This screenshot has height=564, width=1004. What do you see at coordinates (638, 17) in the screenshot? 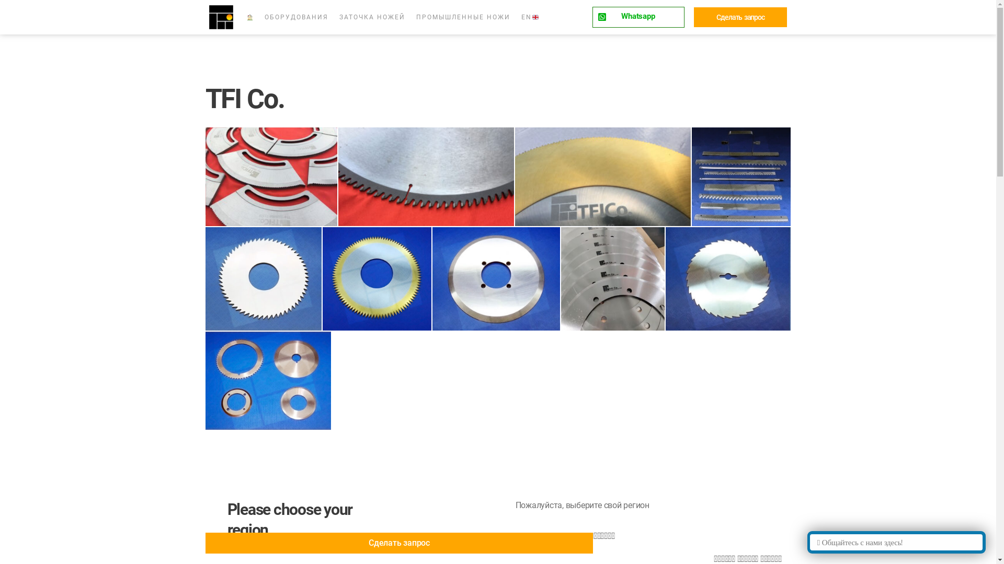
I see `Whatsapp` at bounding box center [638, 17].